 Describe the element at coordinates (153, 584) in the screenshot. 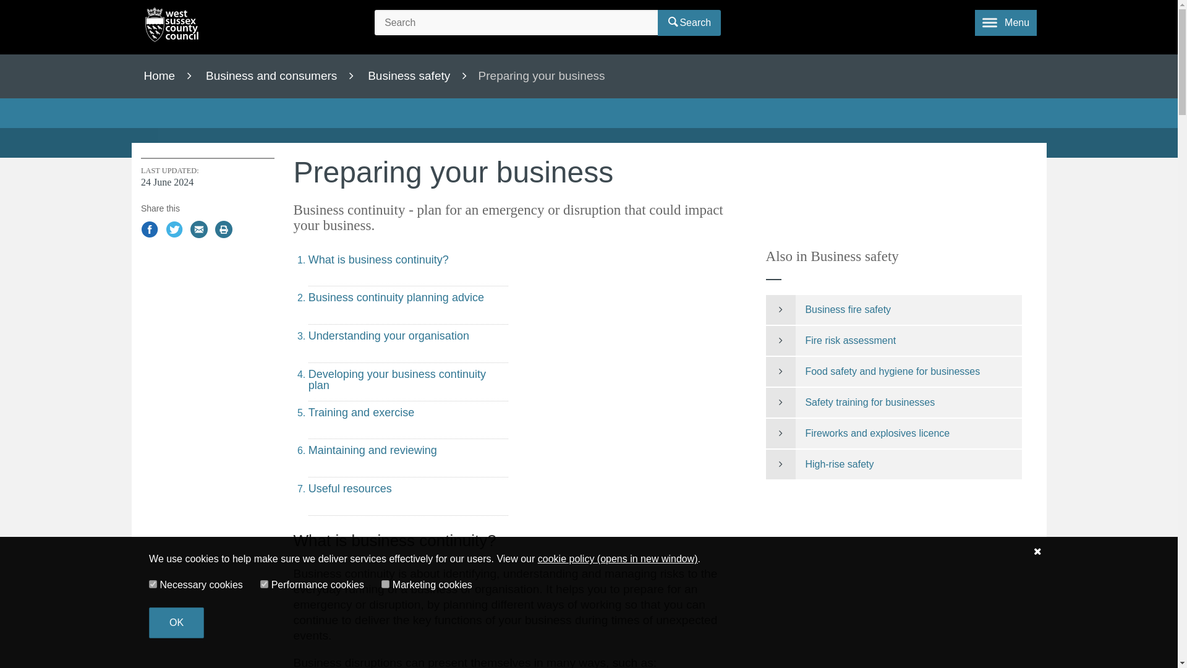

I see `necessary` at that location.